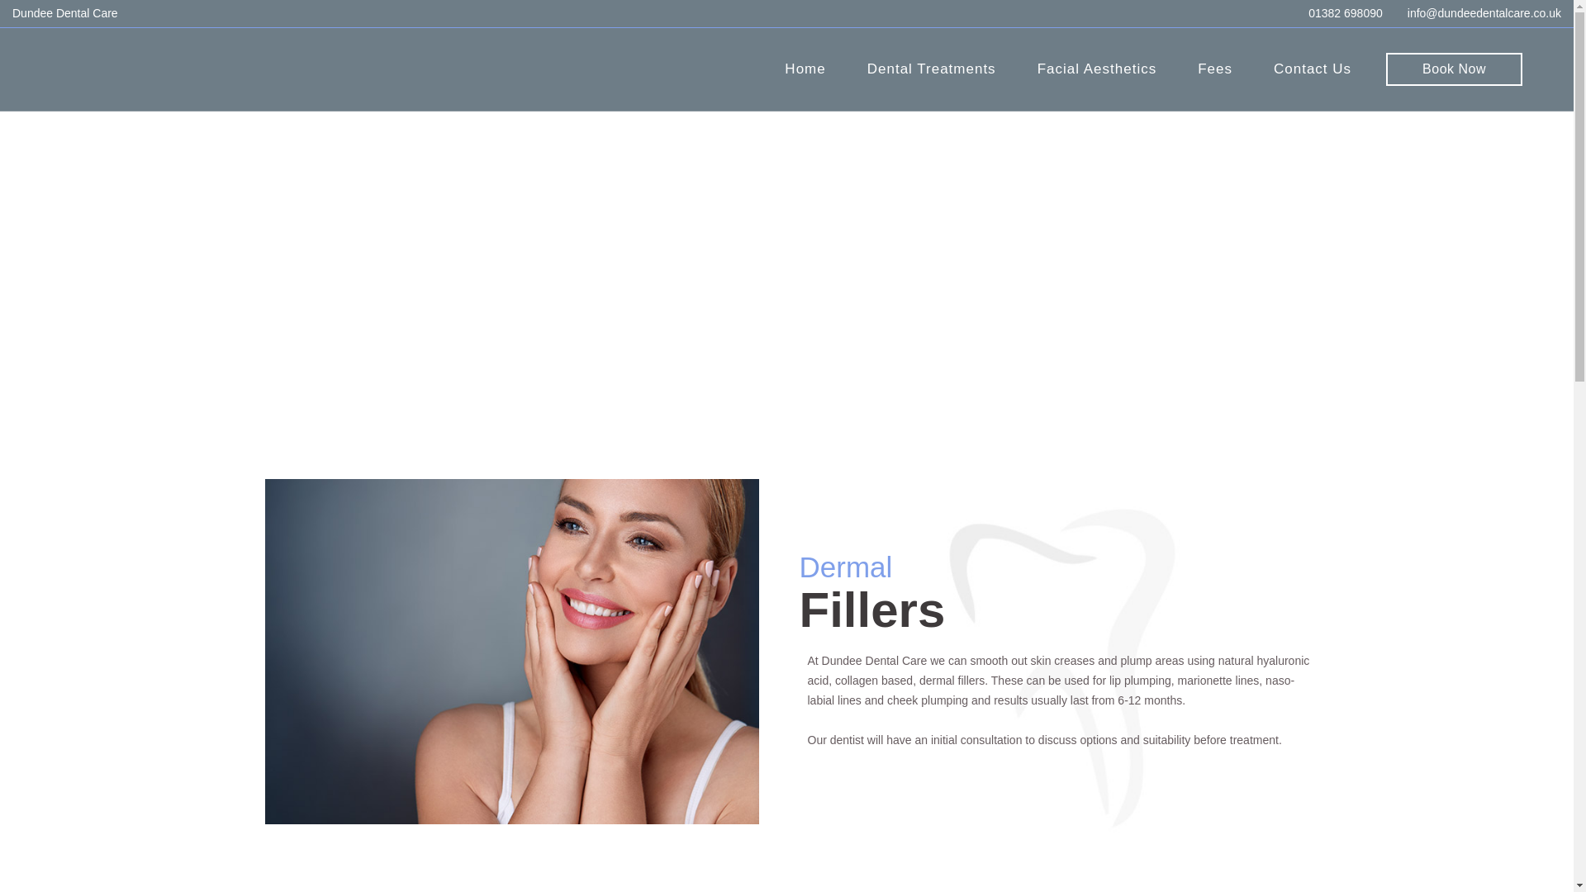 This screenshot has width=1586, height=892. I want to click on Facial Aesthetics, so click(1097, 69).